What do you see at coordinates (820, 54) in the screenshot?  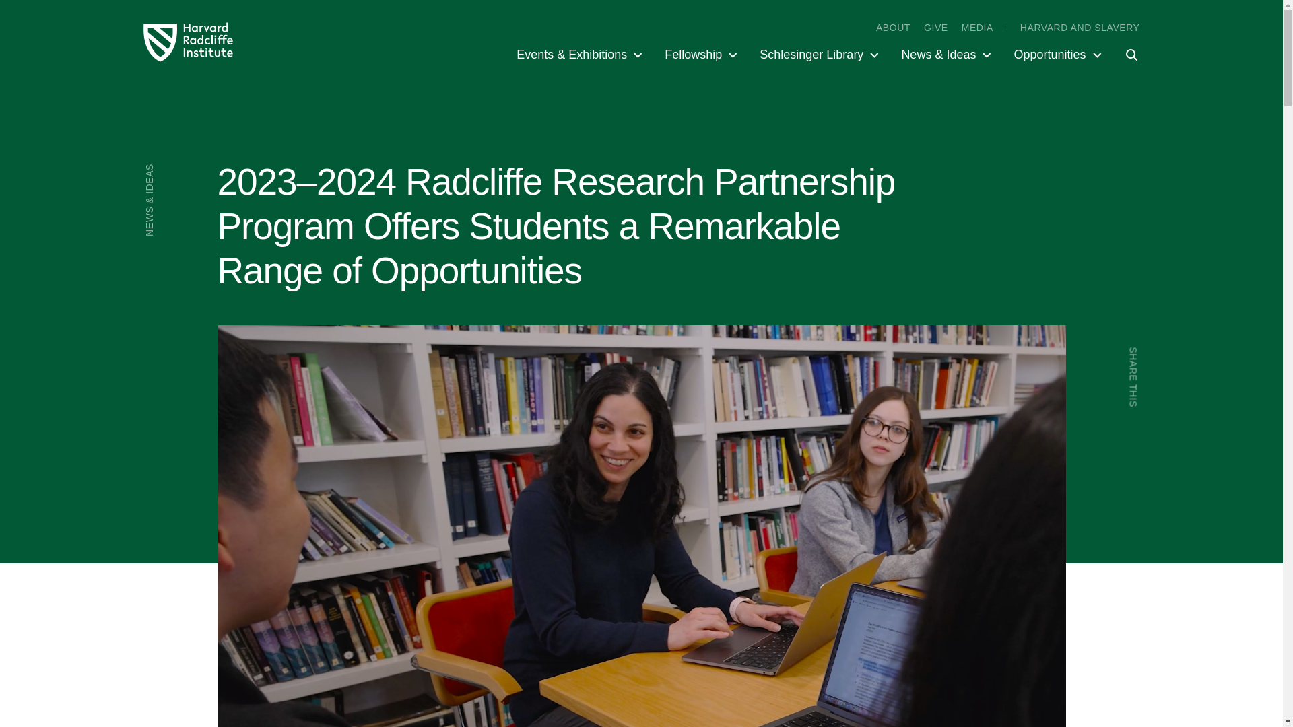 I see `Schlesinger Library` at bounding box center [820, 54].